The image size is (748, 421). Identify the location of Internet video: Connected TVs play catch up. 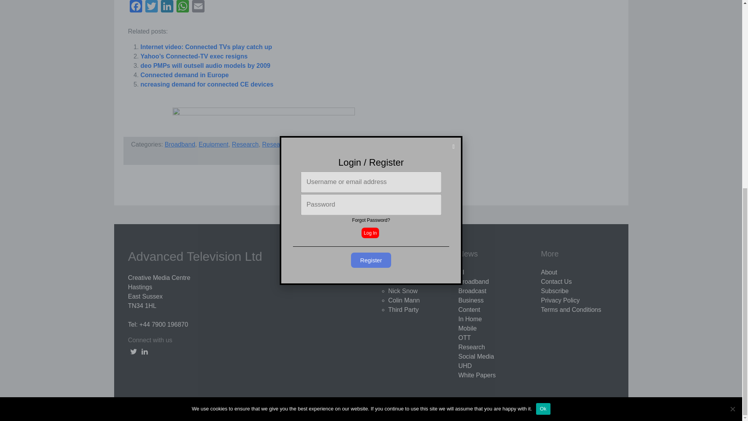
(206, 47).